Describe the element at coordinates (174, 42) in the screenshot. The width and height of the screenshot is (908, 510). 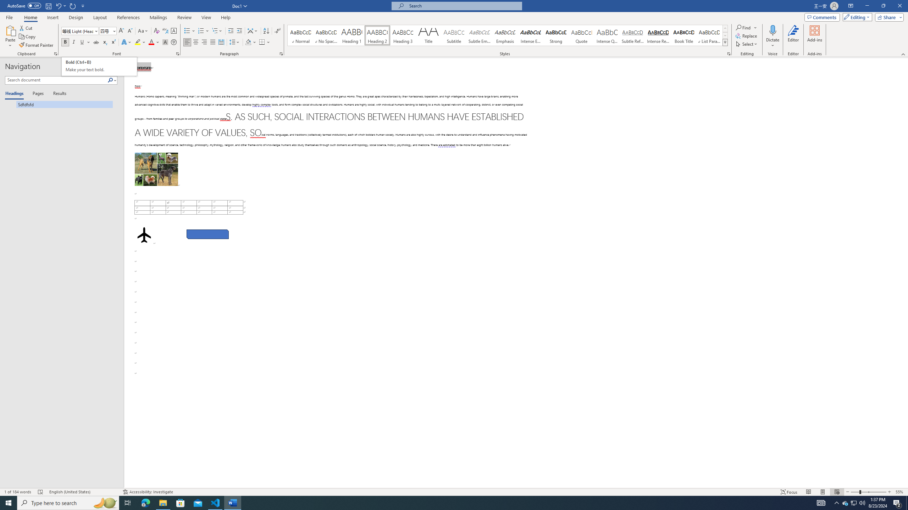
I see `Enclose Characters...` at that location.